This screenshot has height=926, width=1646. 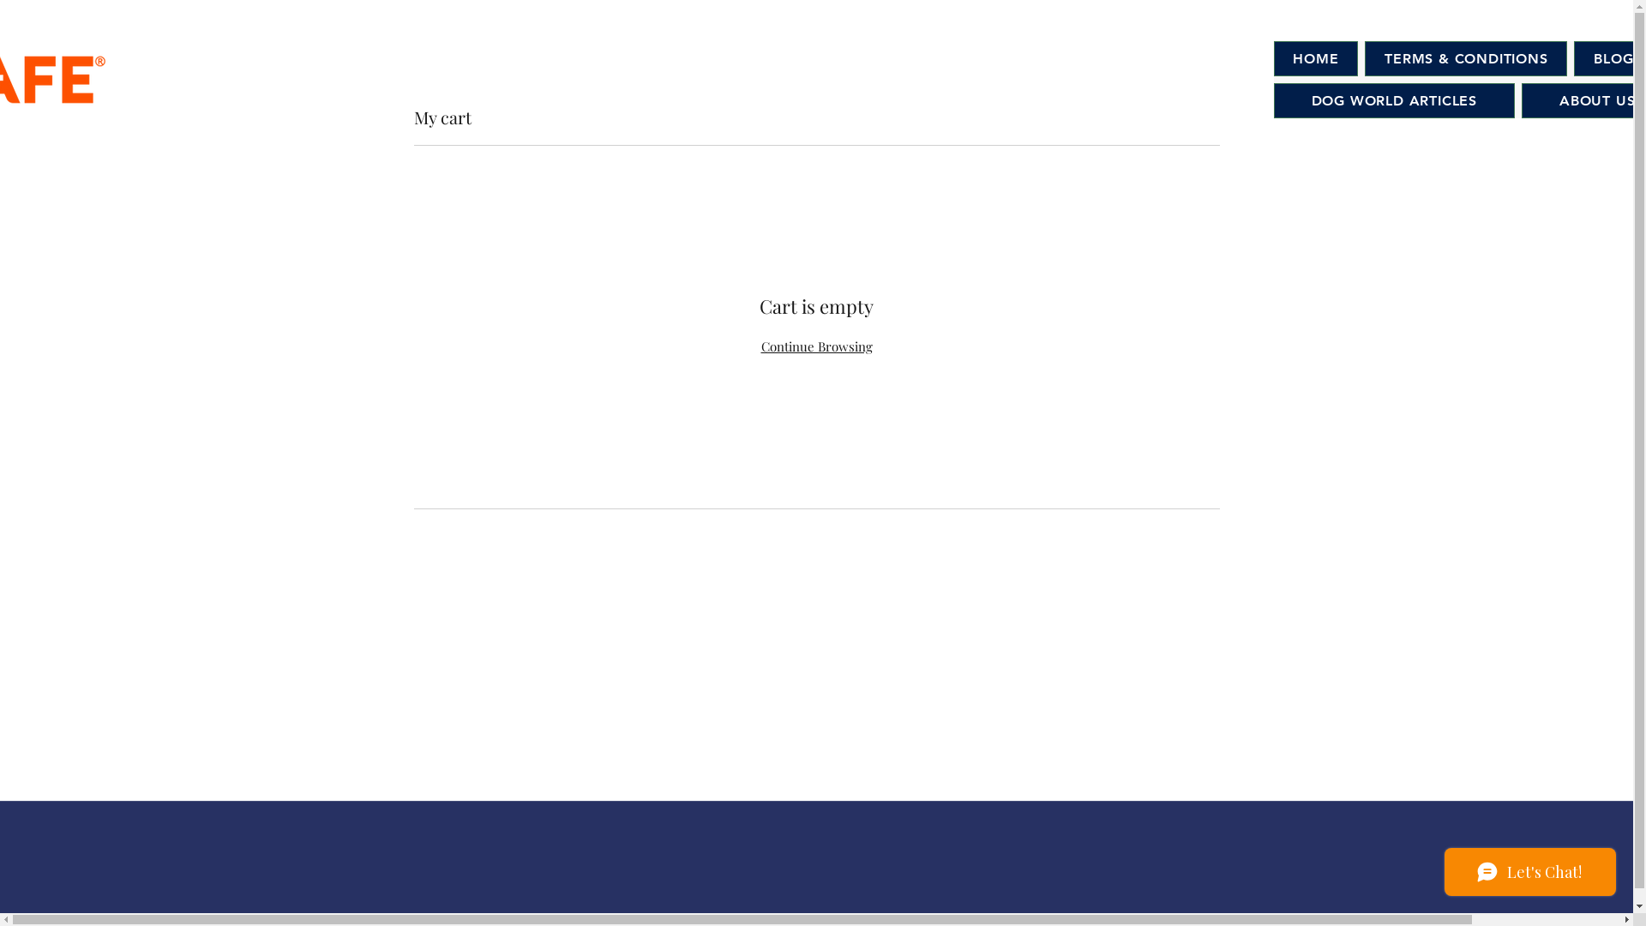 What do you see at coordinates (1394, 101) in the screenshot?
I see `DOG WORLD ARTICLES` at bounding box center [1394, 101].